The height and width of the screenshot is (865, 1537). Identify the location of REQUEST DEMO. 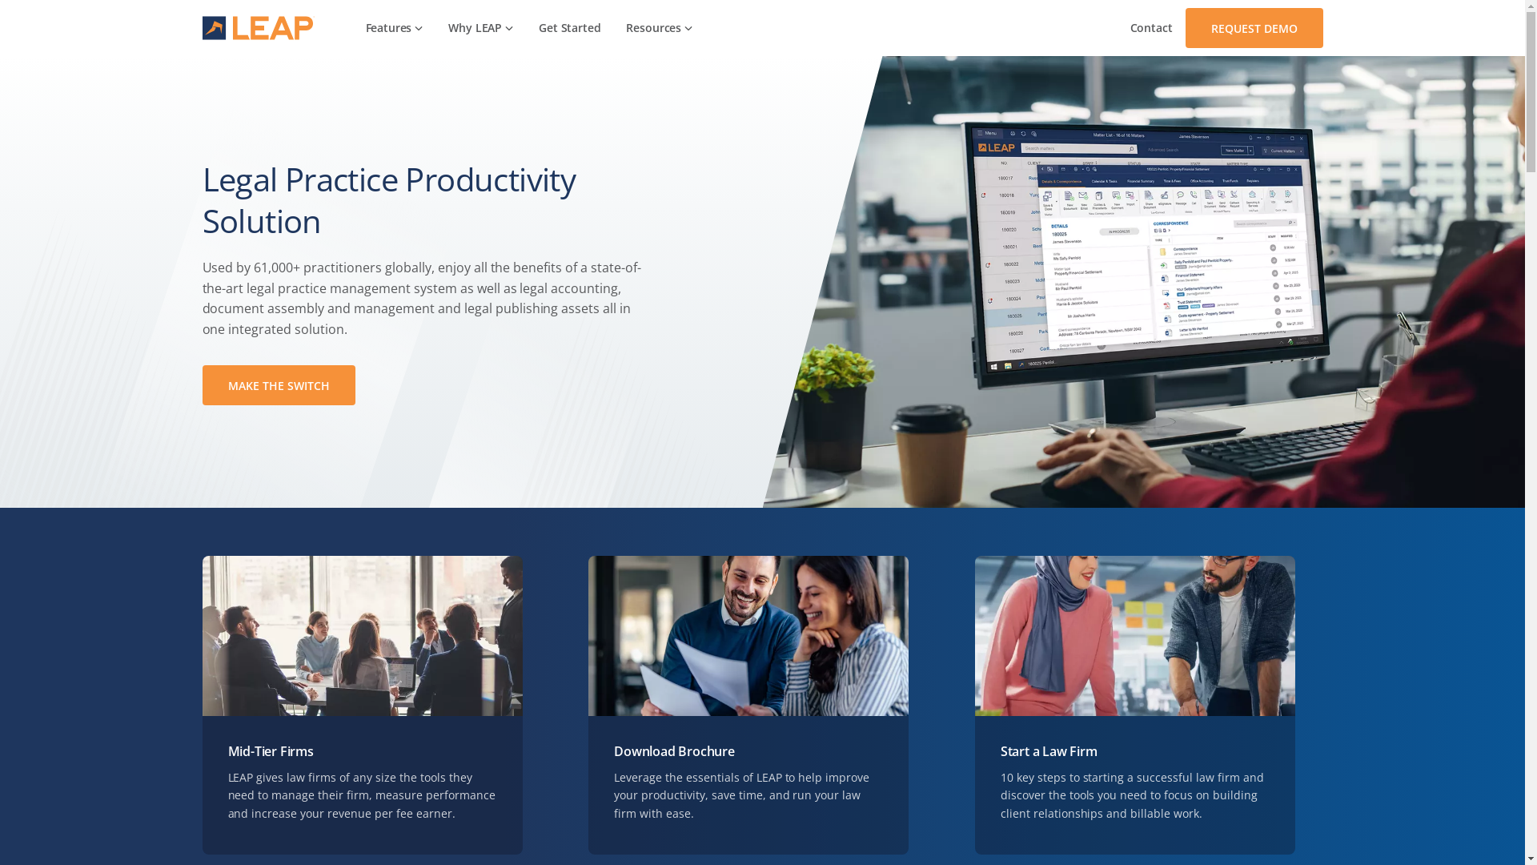
(1254, 28).